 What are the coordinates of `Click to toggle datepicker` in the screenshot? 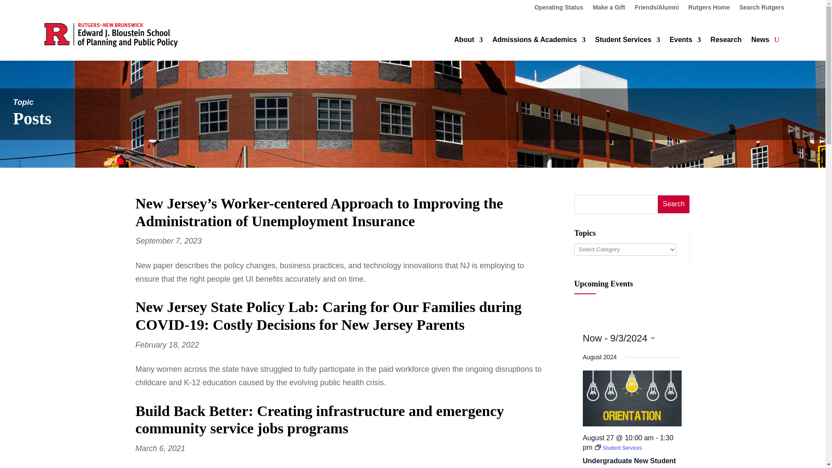 It's located at (619, 338).